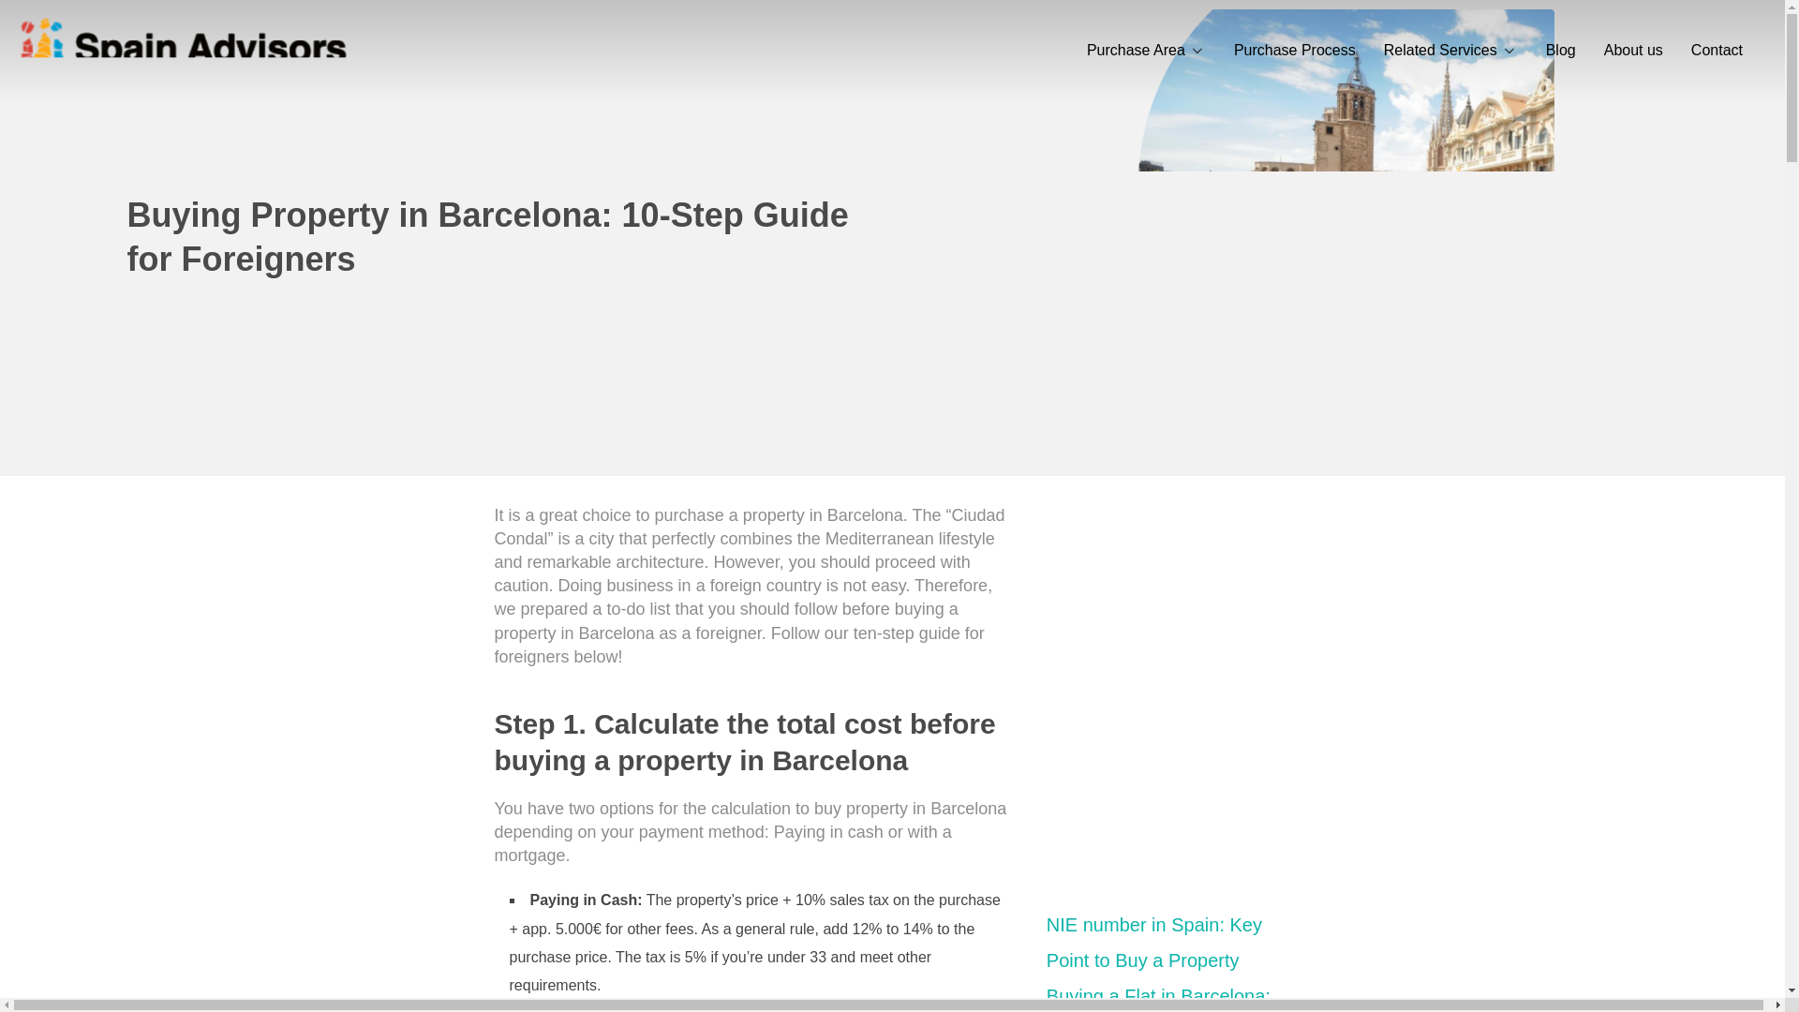  What do you see at coordinates (1145, 51) in the screenshot?
I see `Purchase Area` at bounding box center [1145, 51].